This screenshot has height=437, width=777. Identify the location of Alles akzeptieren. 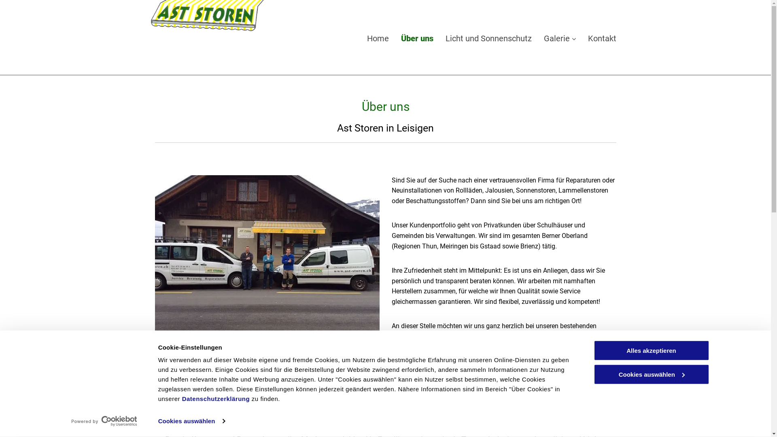
(651, 350).